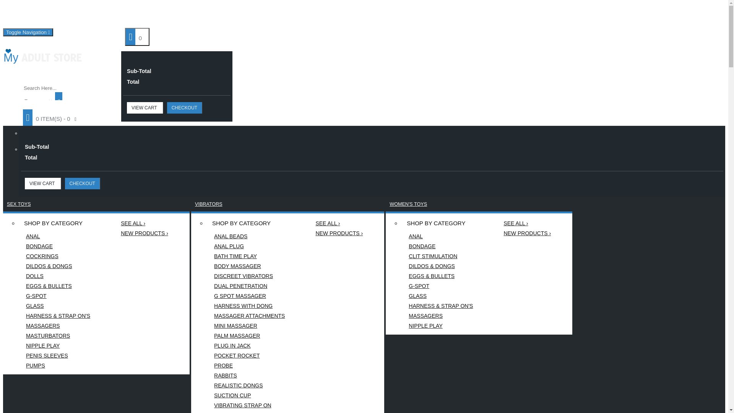 The height and width of the screenshot is (413, 734). What do you see at coordinates (58, 366) in the screenshot?
I see `PUMPS` at bounding box center [58, 366].